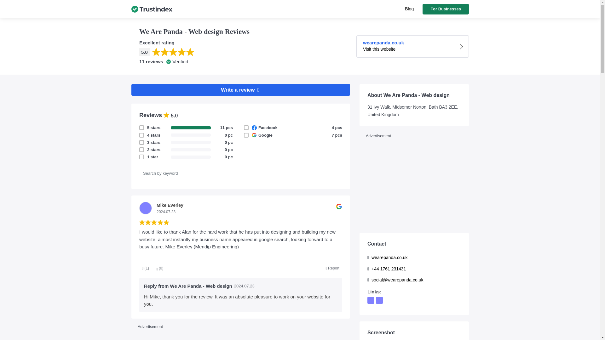  What do you see at coordinates (446, 9) in the screenshot?
I see `Facebook` at bounding box center [446, 9].